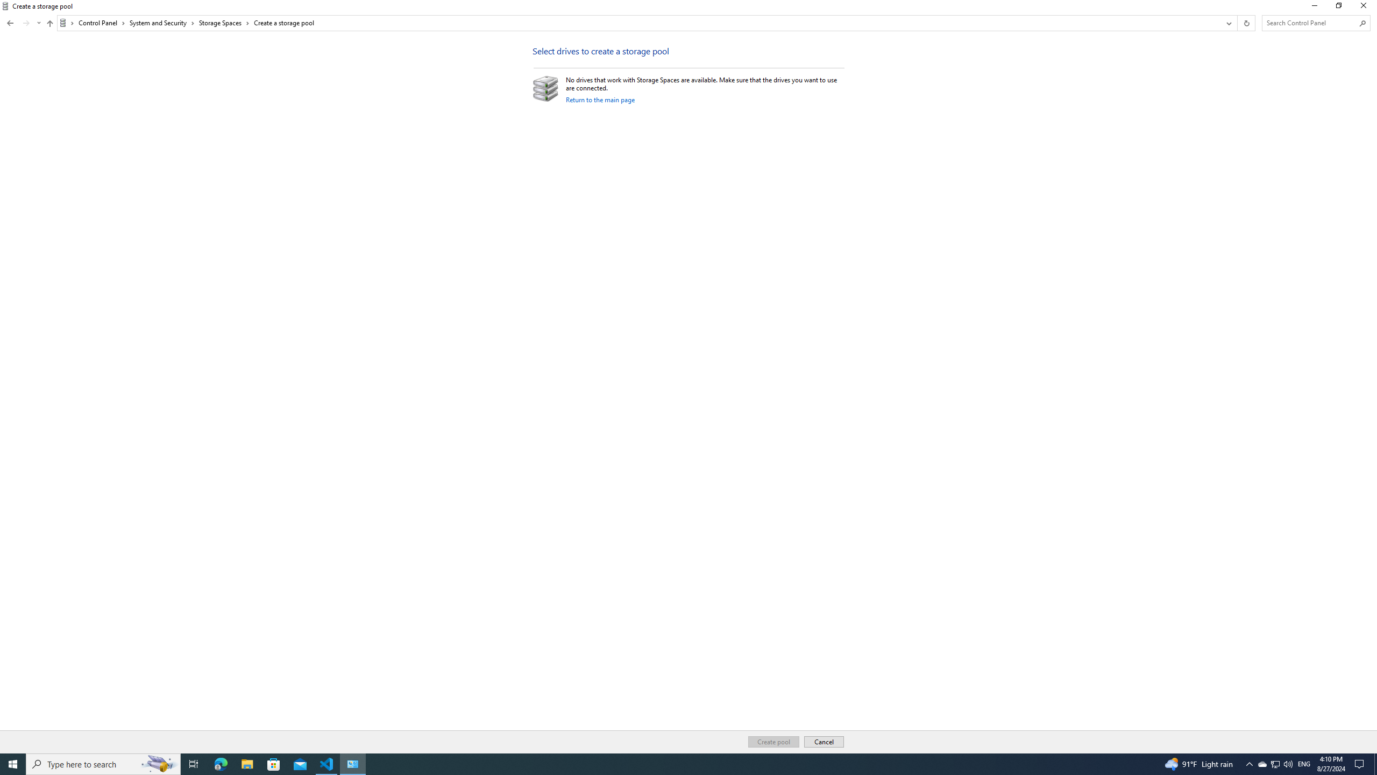 The width and height of the screenshot is (1377, 775). What do you see at coordinates (162, 23) in the screenshot?
I see `System and Security` at bounding box center [162, 23].